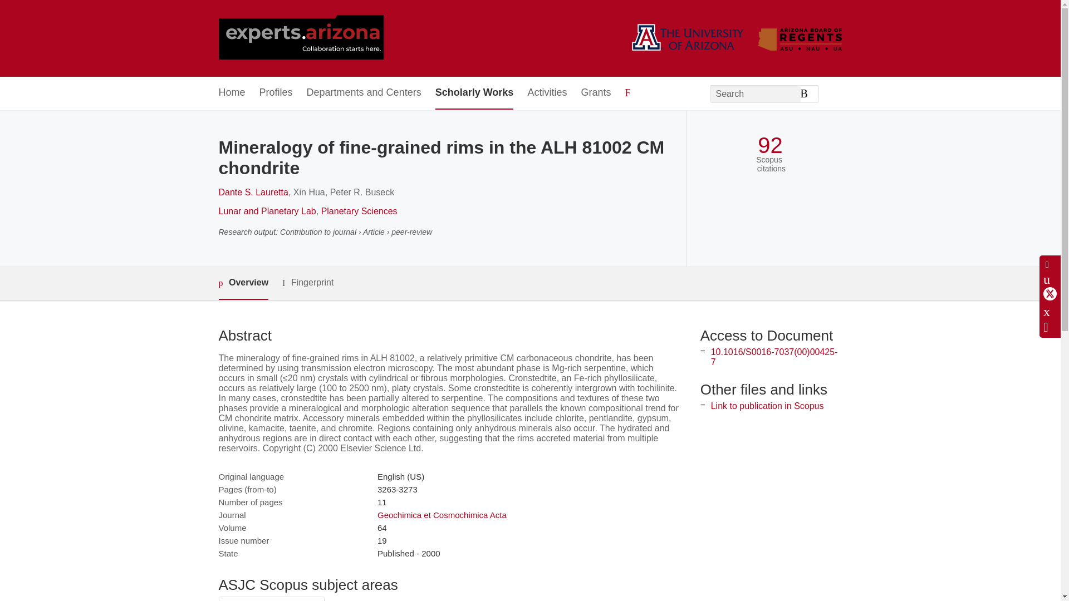  I want to click on 92, so click(770, 145).